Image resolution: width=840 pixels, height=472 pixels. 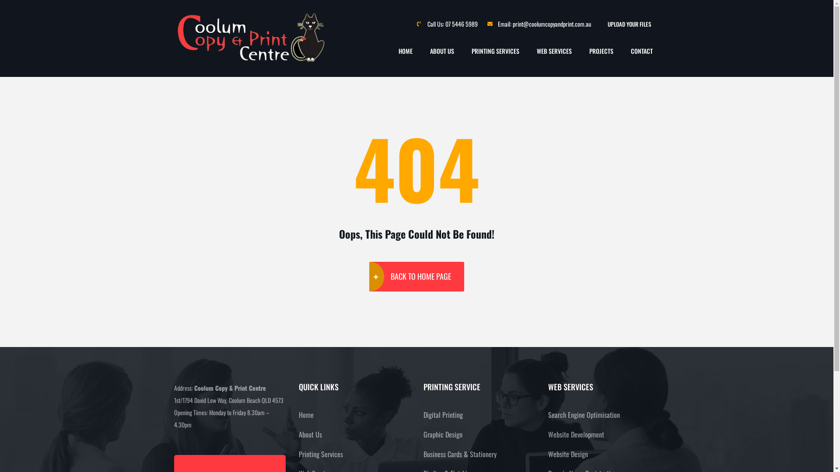 I want to click on Graphic Design, so click(x=443, y=434).